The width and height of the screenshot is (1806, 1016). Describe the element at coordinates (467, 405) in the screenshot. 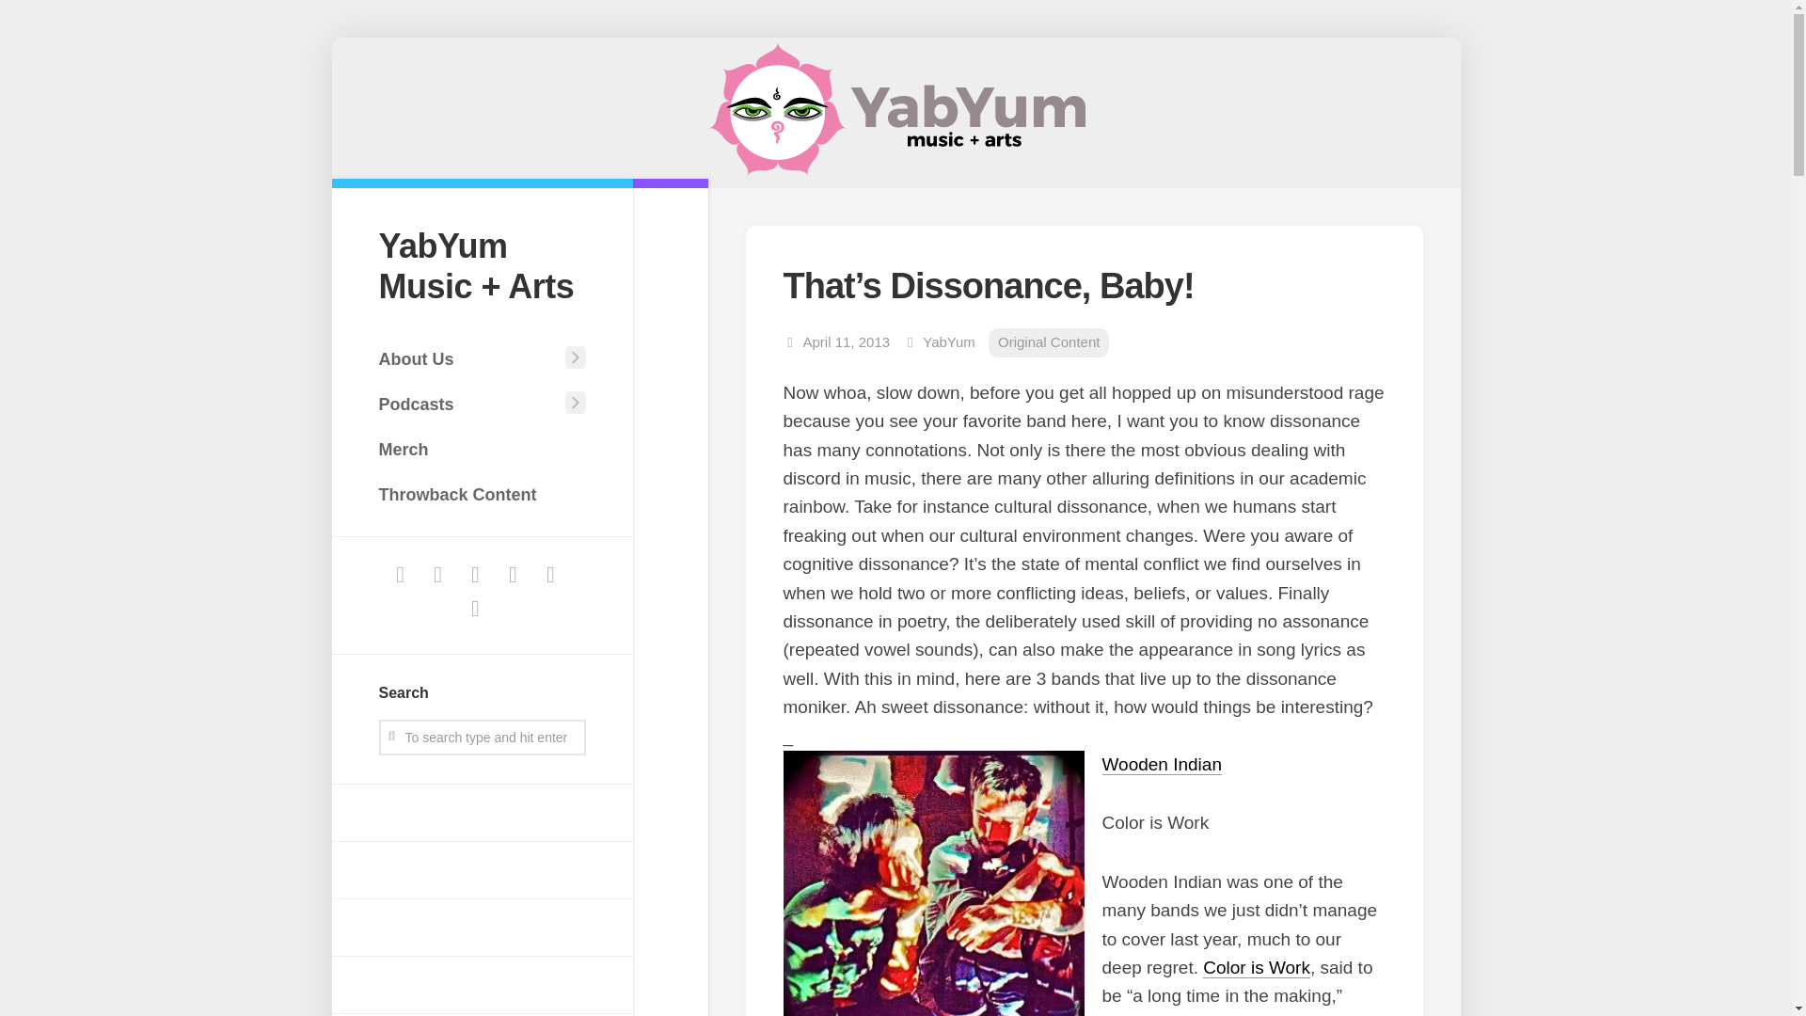

I see `Podcasts` at that location.